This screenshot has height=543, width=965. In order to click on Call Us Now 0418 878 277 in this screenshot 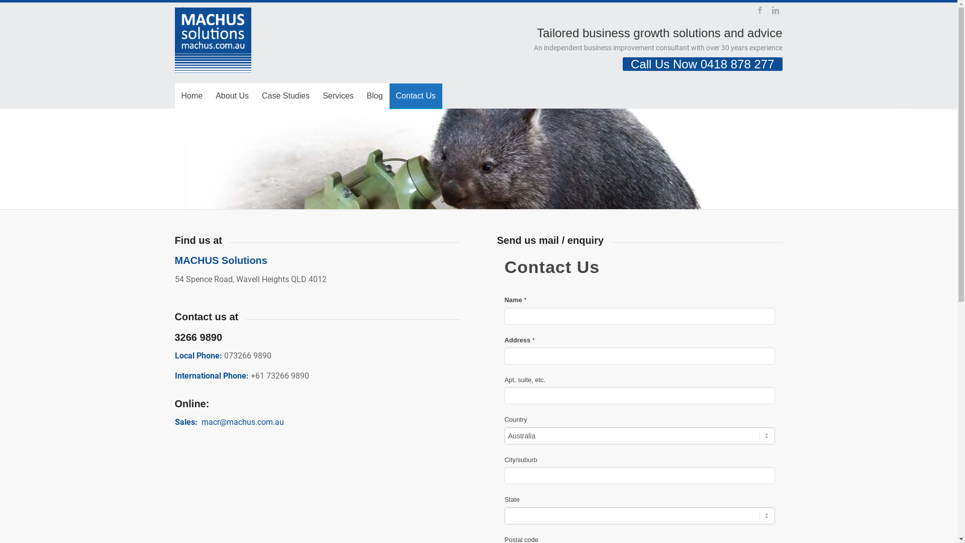, I will do `click(703, 64)`.